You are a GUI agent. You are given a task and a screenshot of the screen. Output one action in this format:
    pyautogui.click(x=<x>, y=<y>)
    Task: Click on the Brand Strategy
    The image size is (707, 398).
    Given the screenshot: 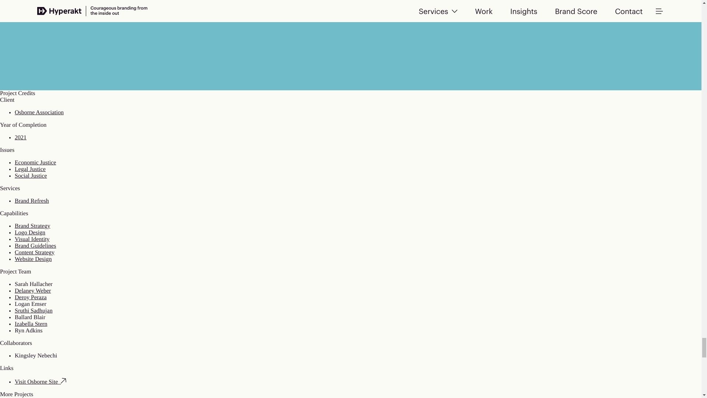 What is the action you would take?
    pyautogui.click(x=32, y=226)
    